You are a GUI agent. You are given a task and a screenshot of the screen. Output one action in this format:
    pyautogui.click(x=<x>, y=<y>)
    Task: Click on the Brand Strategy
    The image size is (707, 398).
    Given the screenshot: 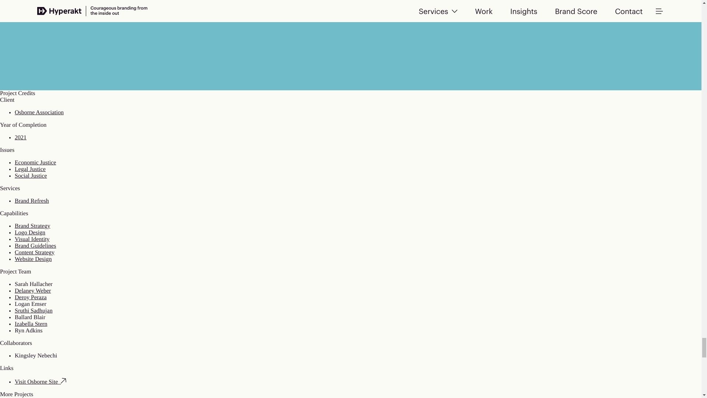 What is the action you would take?
    pyautogui.click(x=32, y=226)
    